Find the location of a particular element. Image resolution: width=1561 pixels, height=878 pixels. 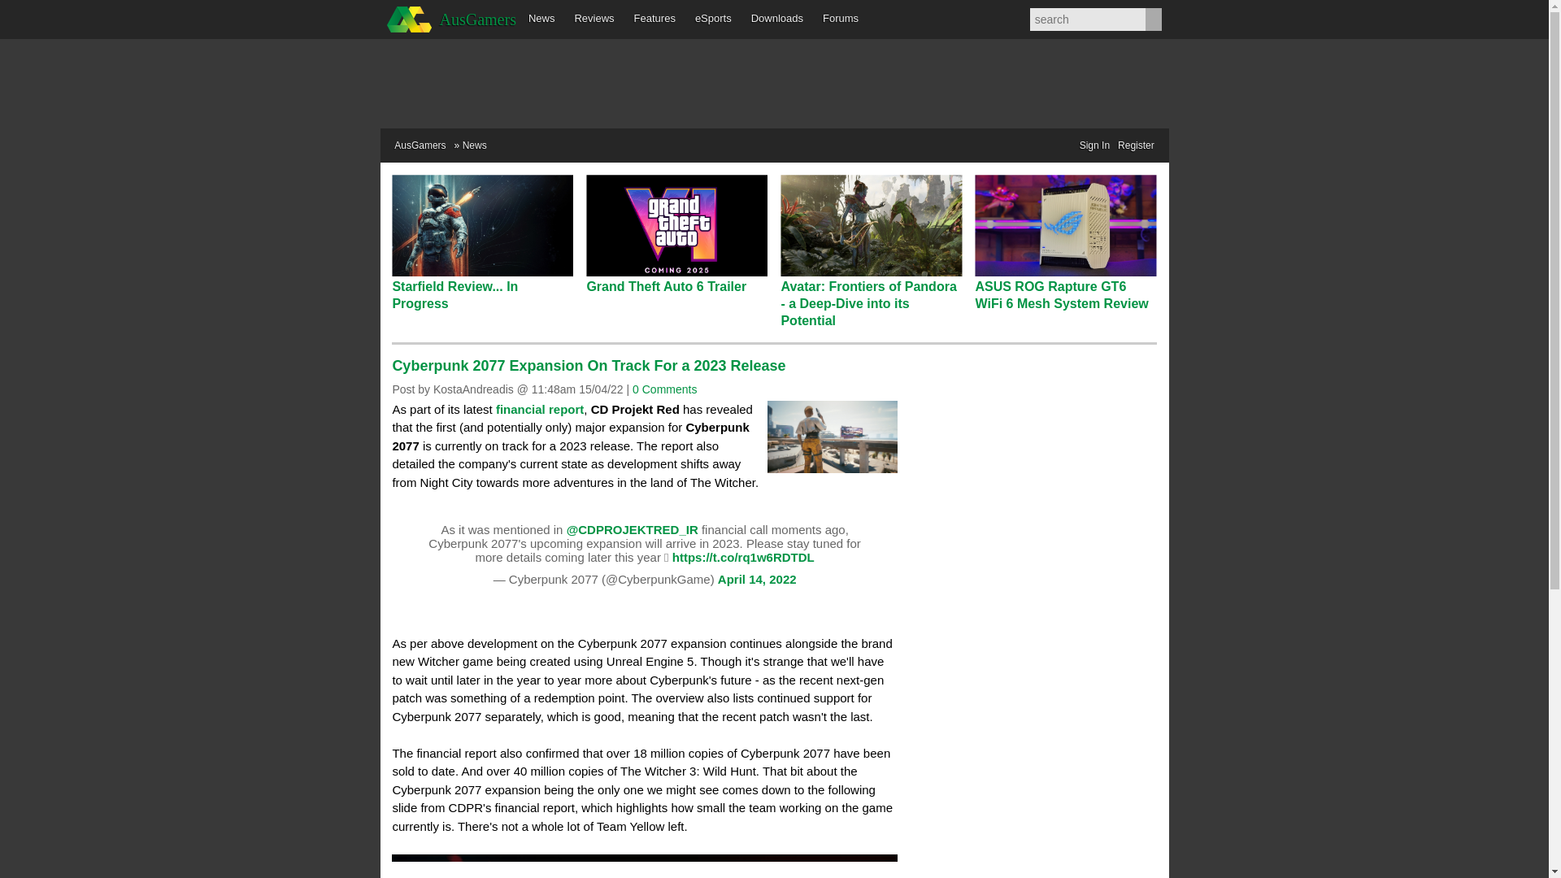

AusGamers is located at coordinates (420, 145).